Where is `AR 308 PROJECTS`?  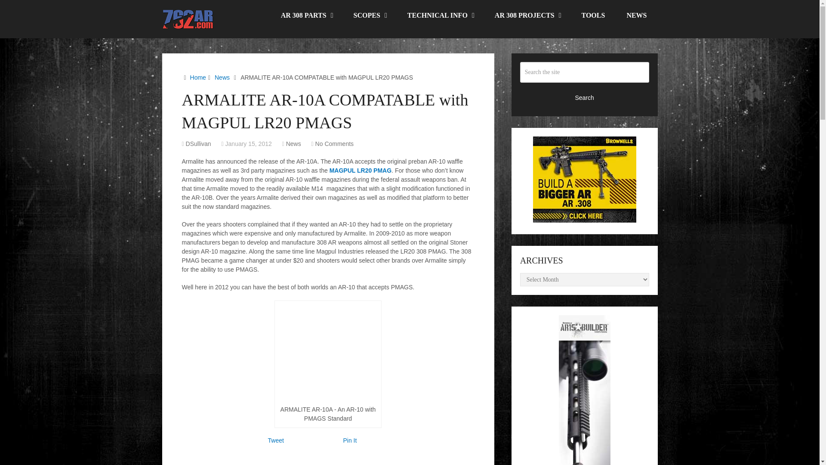
AR 308 PROJECTS is located at coordinates (527, 15).